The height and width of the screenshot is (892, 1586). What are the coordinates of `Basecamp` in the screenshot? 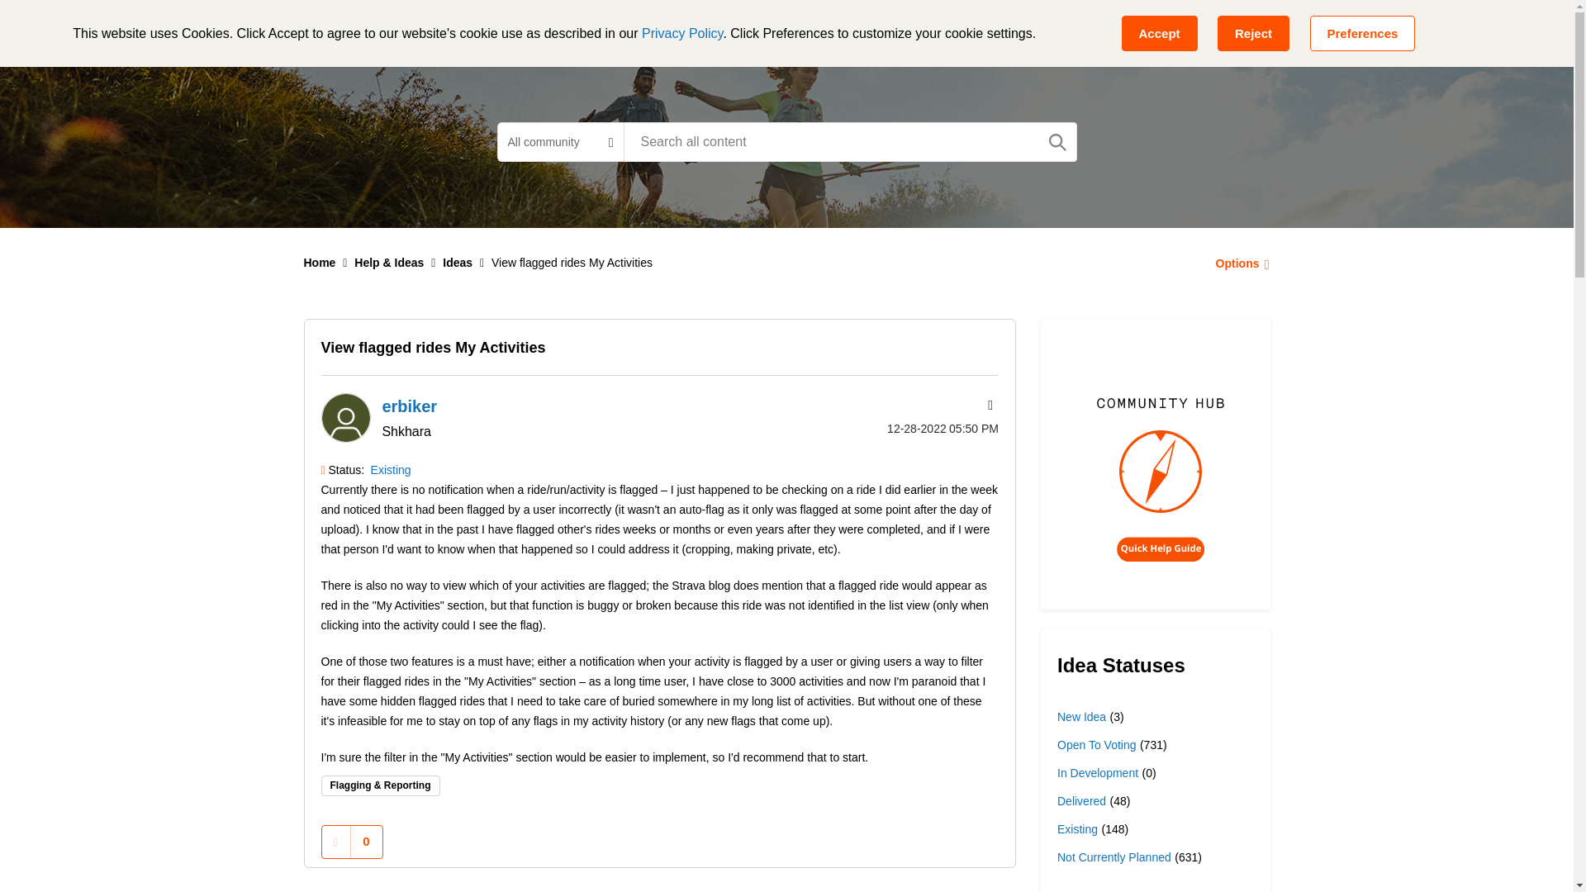 It's located at (541, 28).